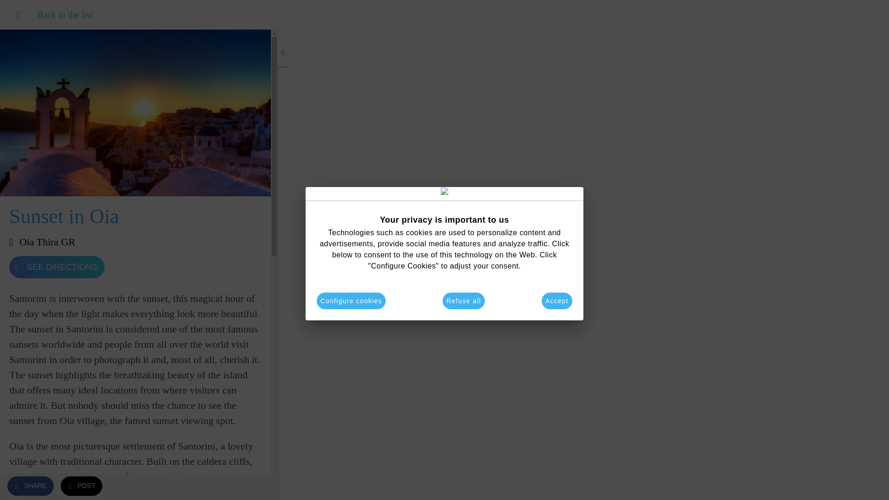  Describe the element at coordinates (56, 267) in the screenshot. I see `SEE DIRECTIONS` at that location.